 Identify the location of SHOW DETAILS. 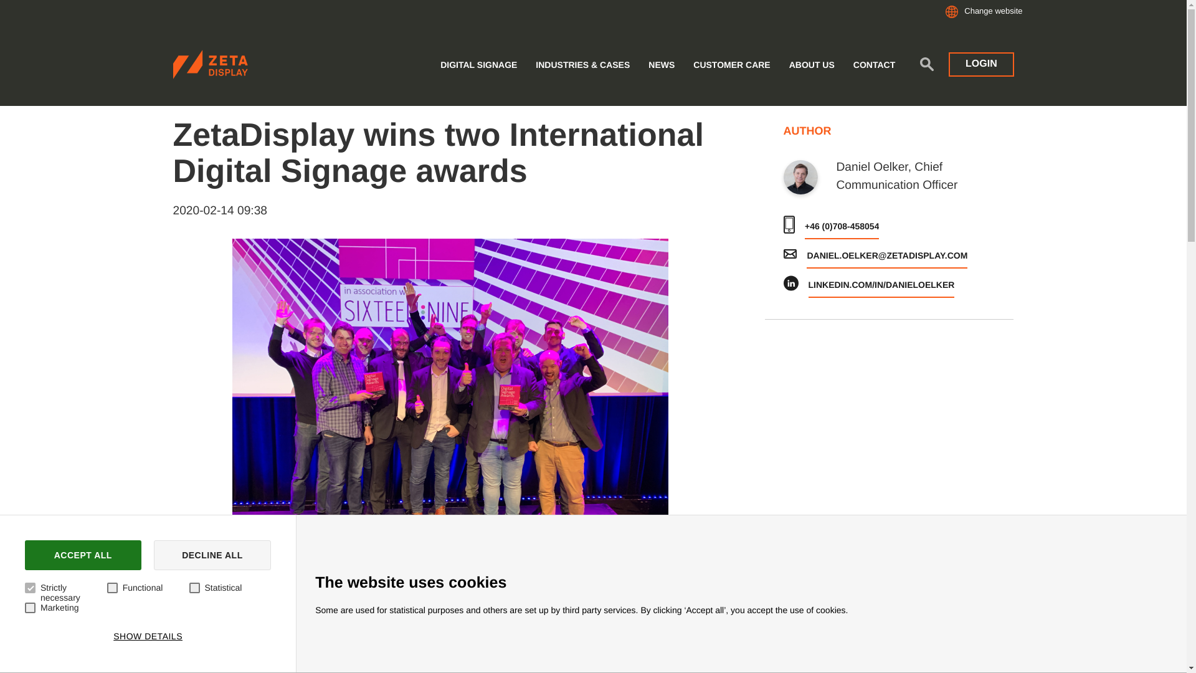
(147, 636).